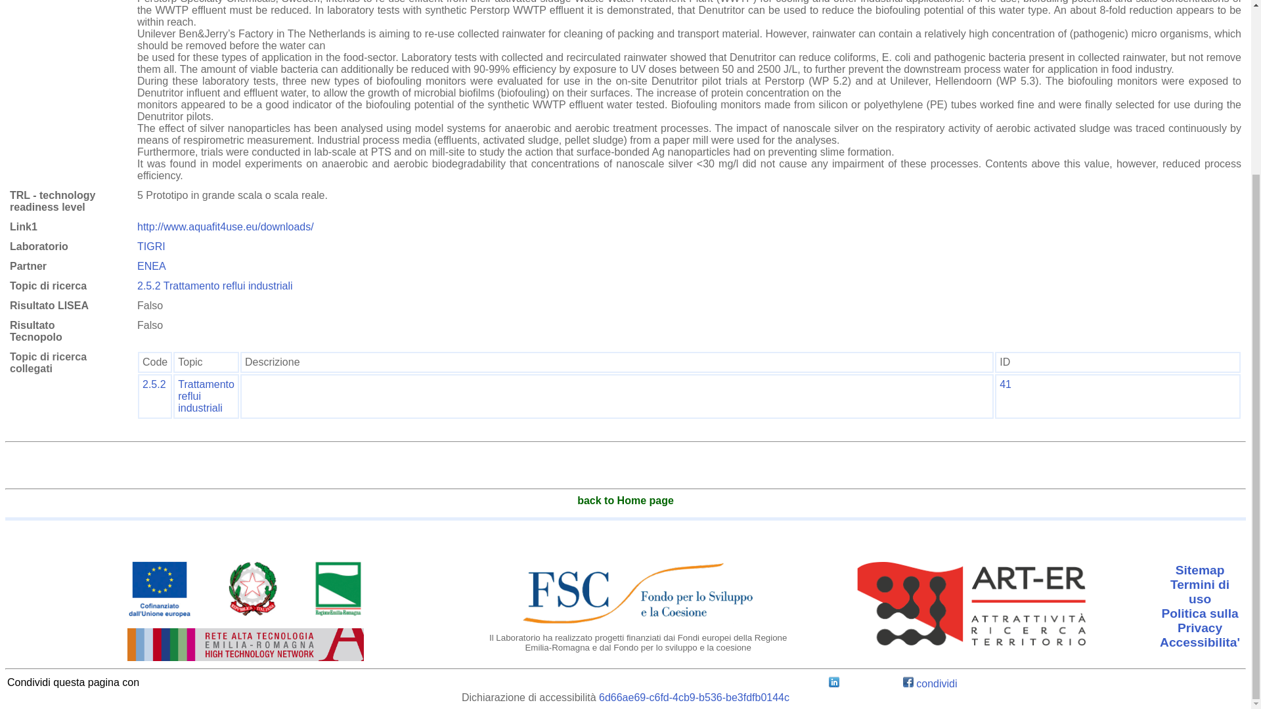 The image size is (1261, 709). I want to click on 2.5.2, so click(154, 384).